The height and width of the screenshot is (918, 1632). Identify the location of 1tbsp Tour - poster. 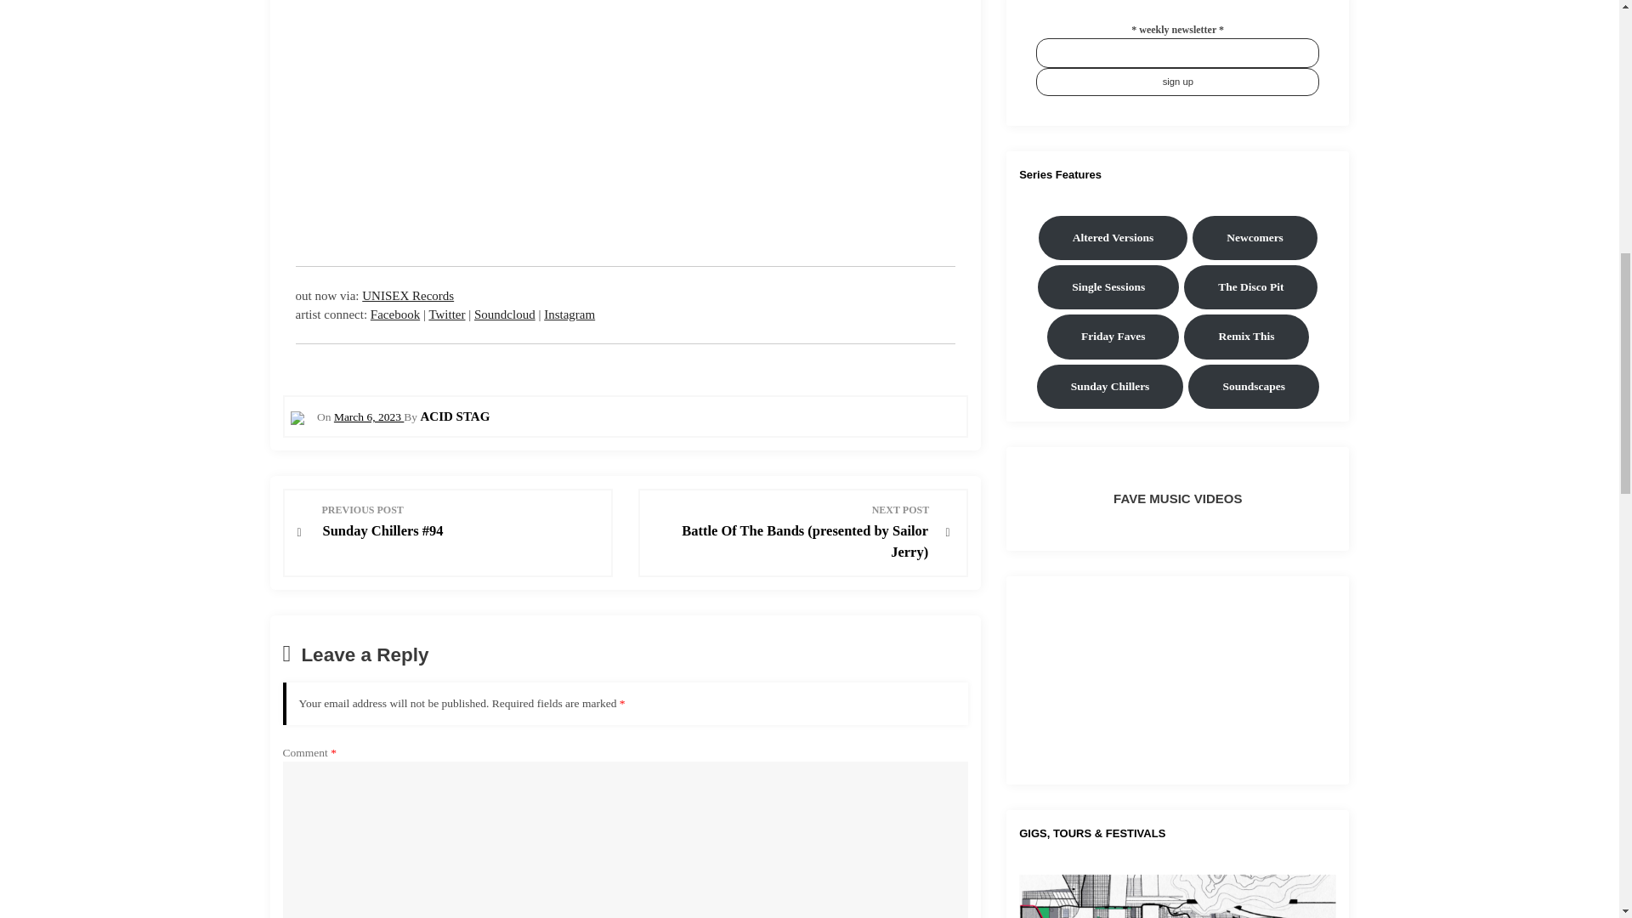
(1177, 896).